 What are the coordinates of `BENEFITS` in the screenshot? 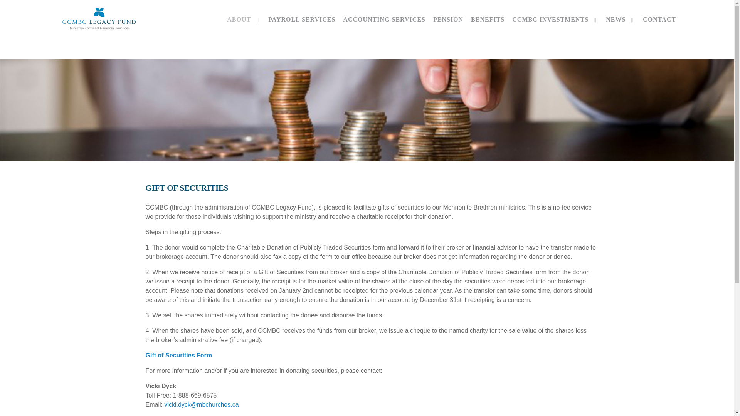 It's located at (488, 19).